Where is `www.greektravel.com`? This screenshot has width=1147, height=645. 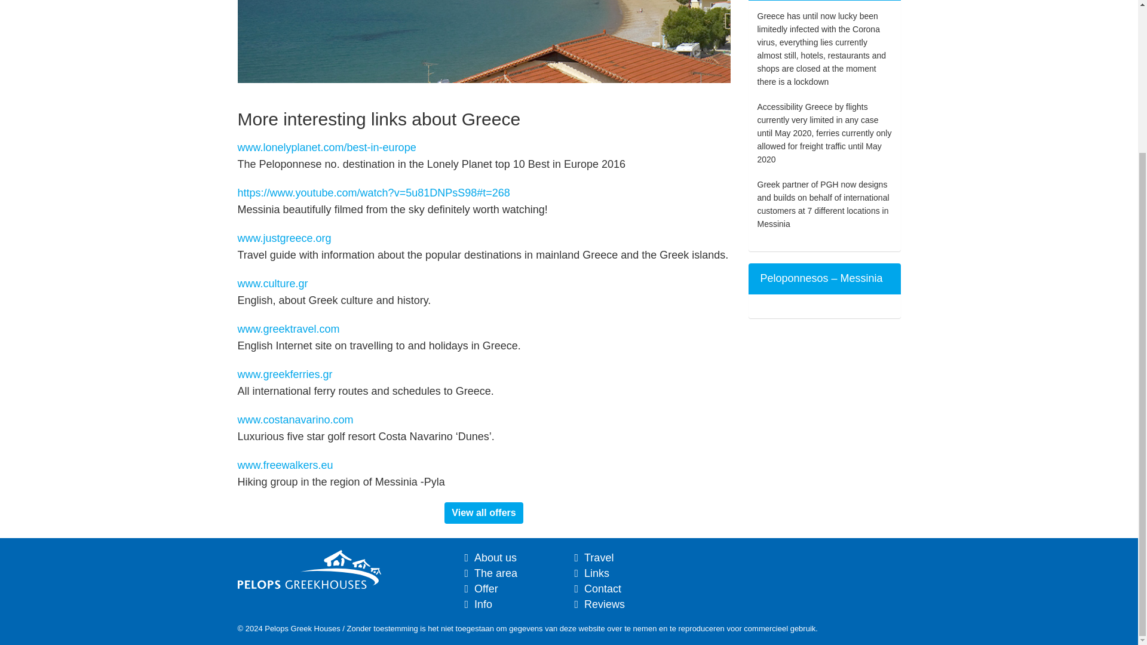 www.greektravel.com is located at coordinates (288, 328).